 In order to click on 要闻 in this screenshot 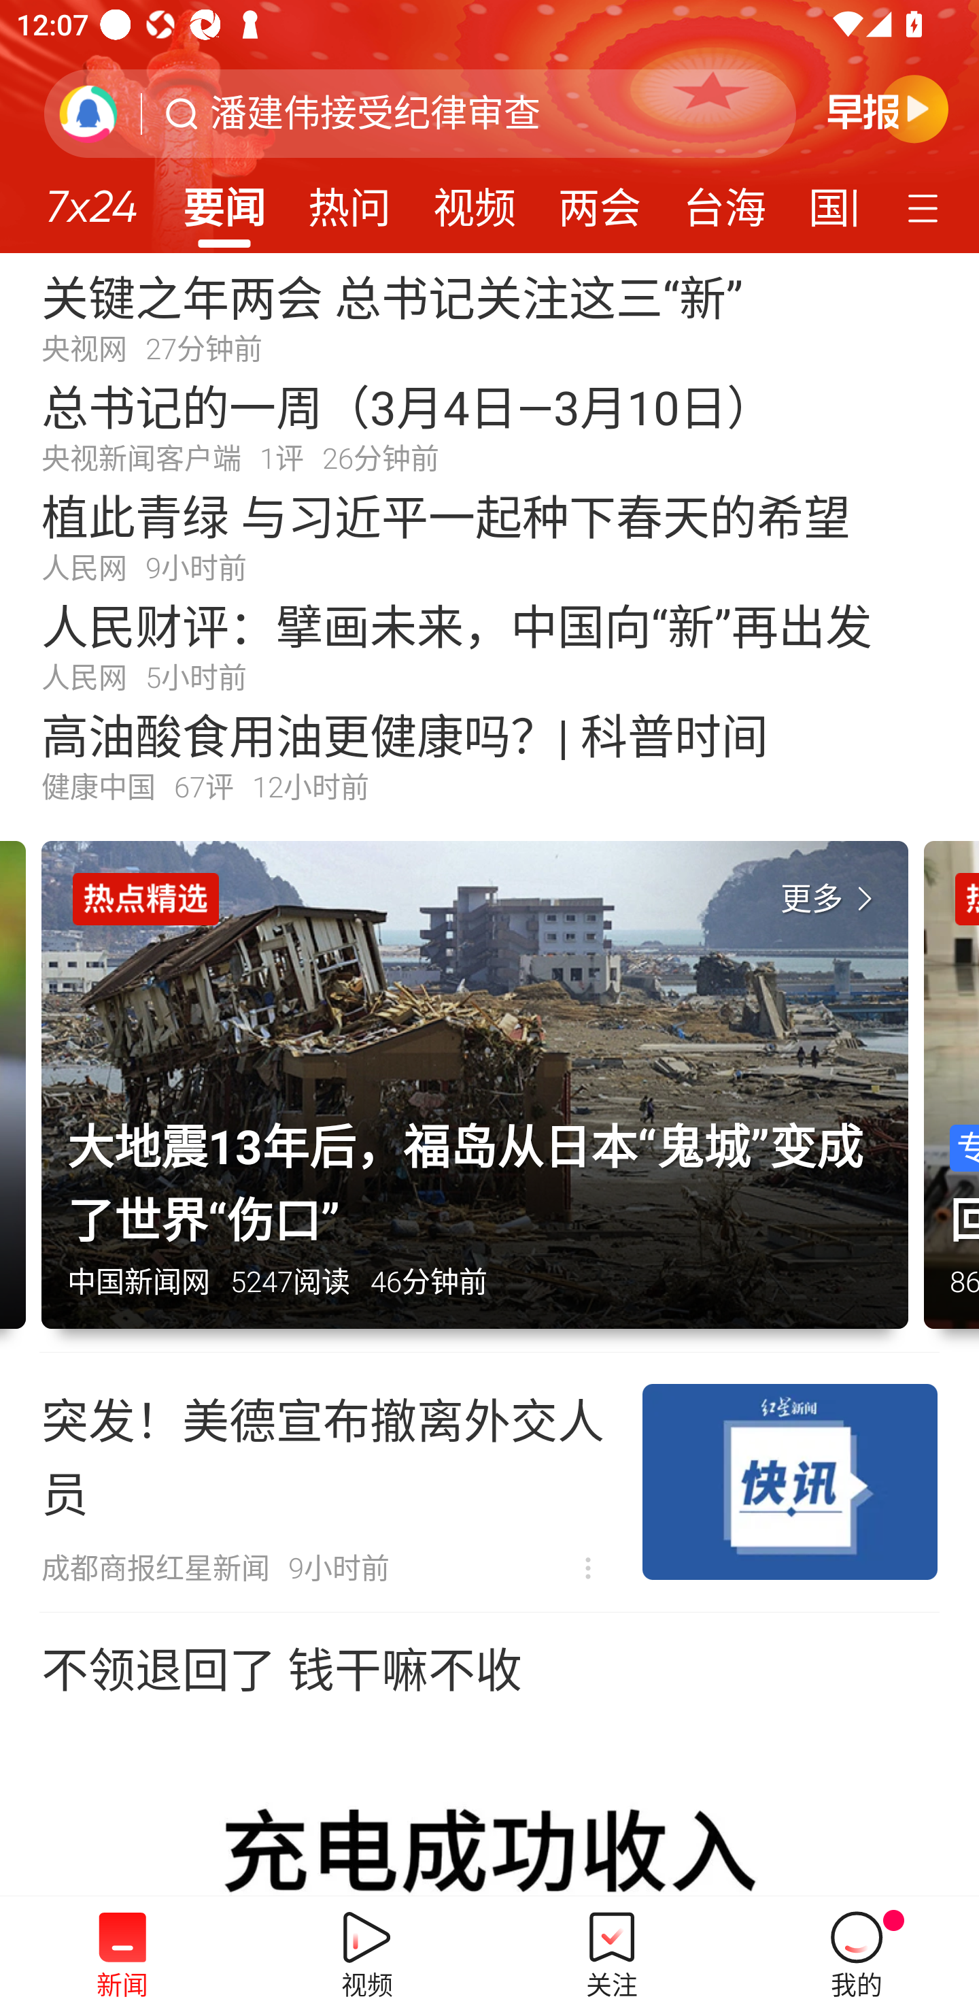, I will do `click(224, 200)`.